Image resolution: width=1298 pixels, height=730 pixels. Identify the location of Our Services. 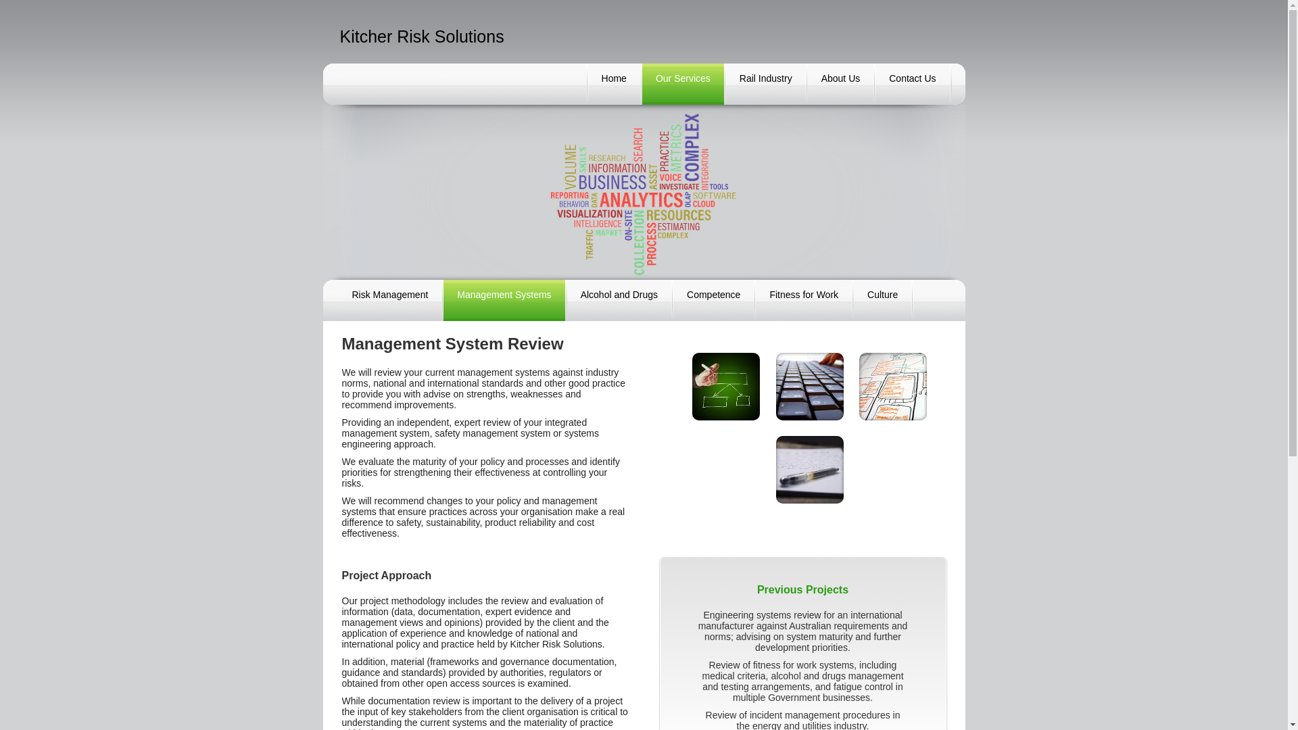
(683, 84).